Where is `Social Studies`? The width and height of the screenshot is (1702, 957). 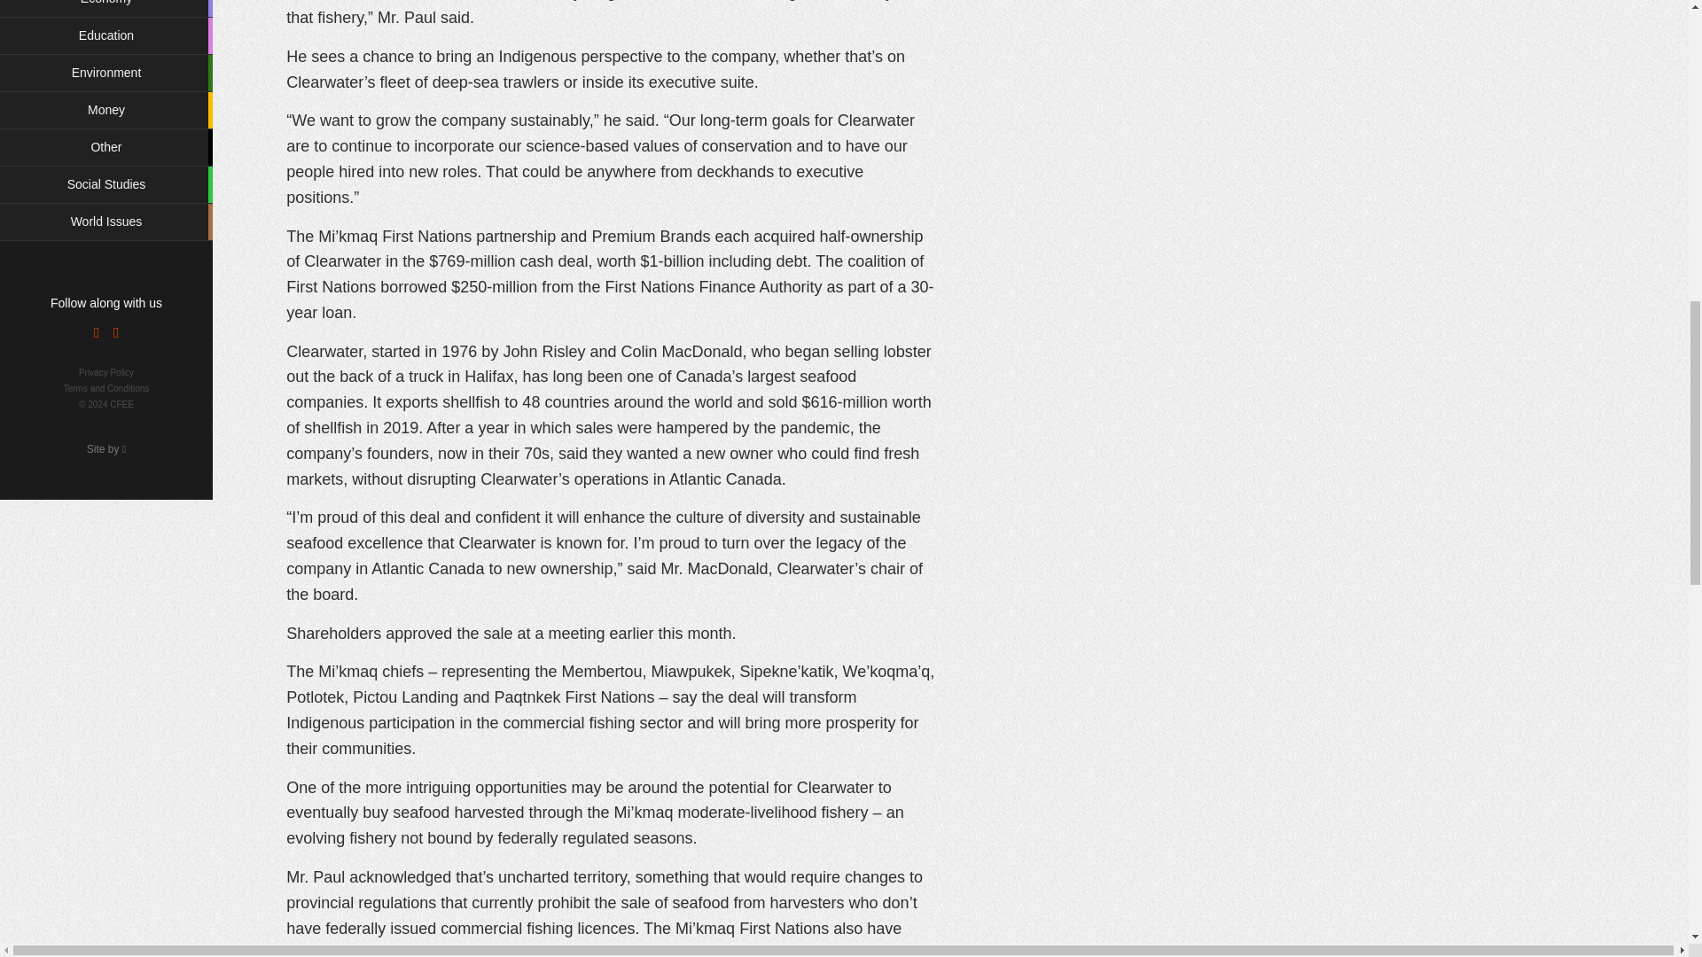 Social Studies is located at coordinates (106, 184).